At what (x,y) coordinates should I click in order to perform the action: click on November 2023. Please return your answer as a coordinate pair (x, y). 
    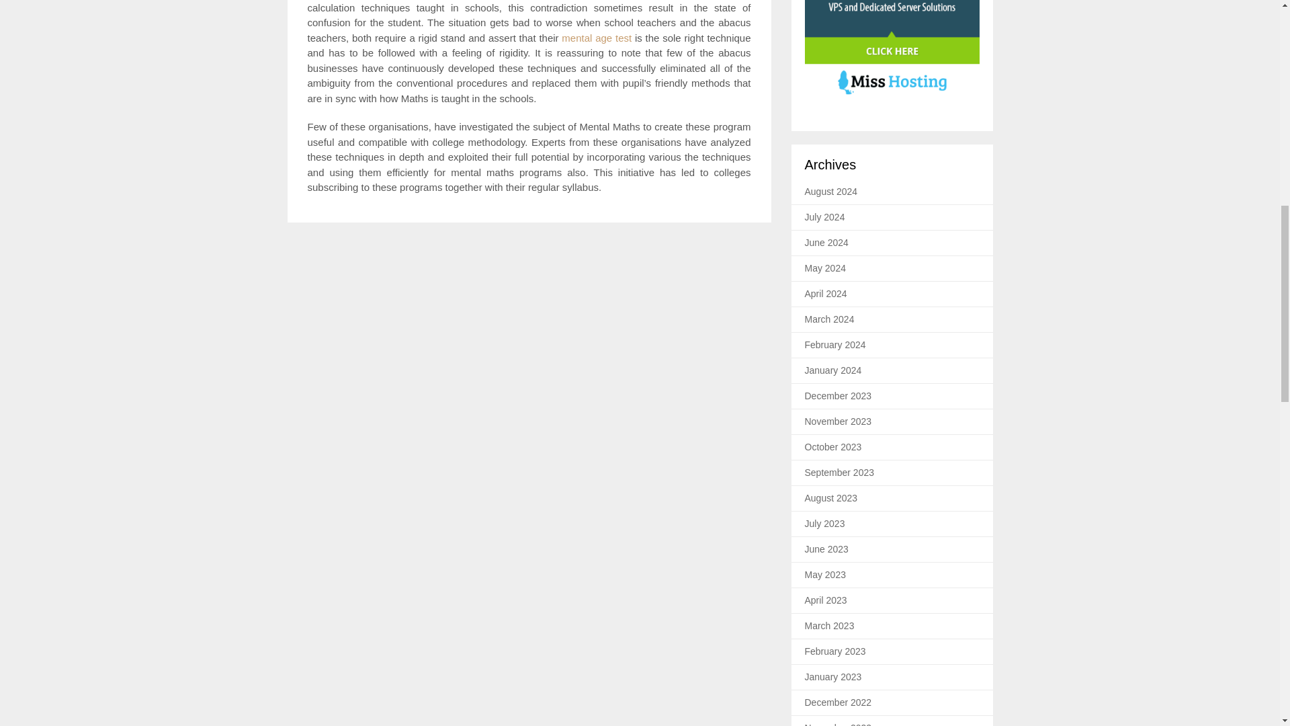
    Looking at the image, I should click on (838, 421).